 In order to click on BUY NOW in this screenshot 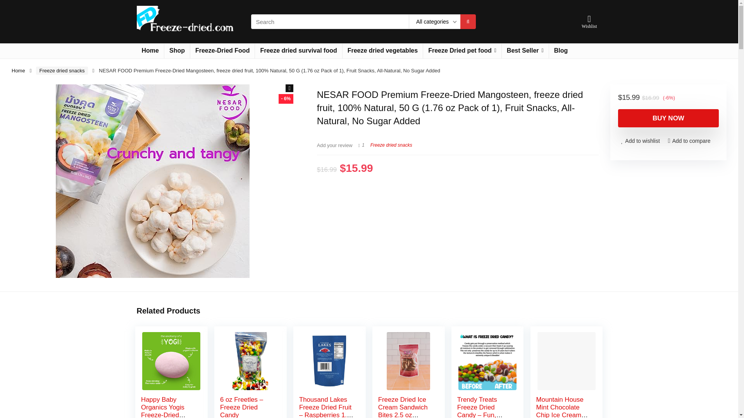, I will do `click(668, 118)`.